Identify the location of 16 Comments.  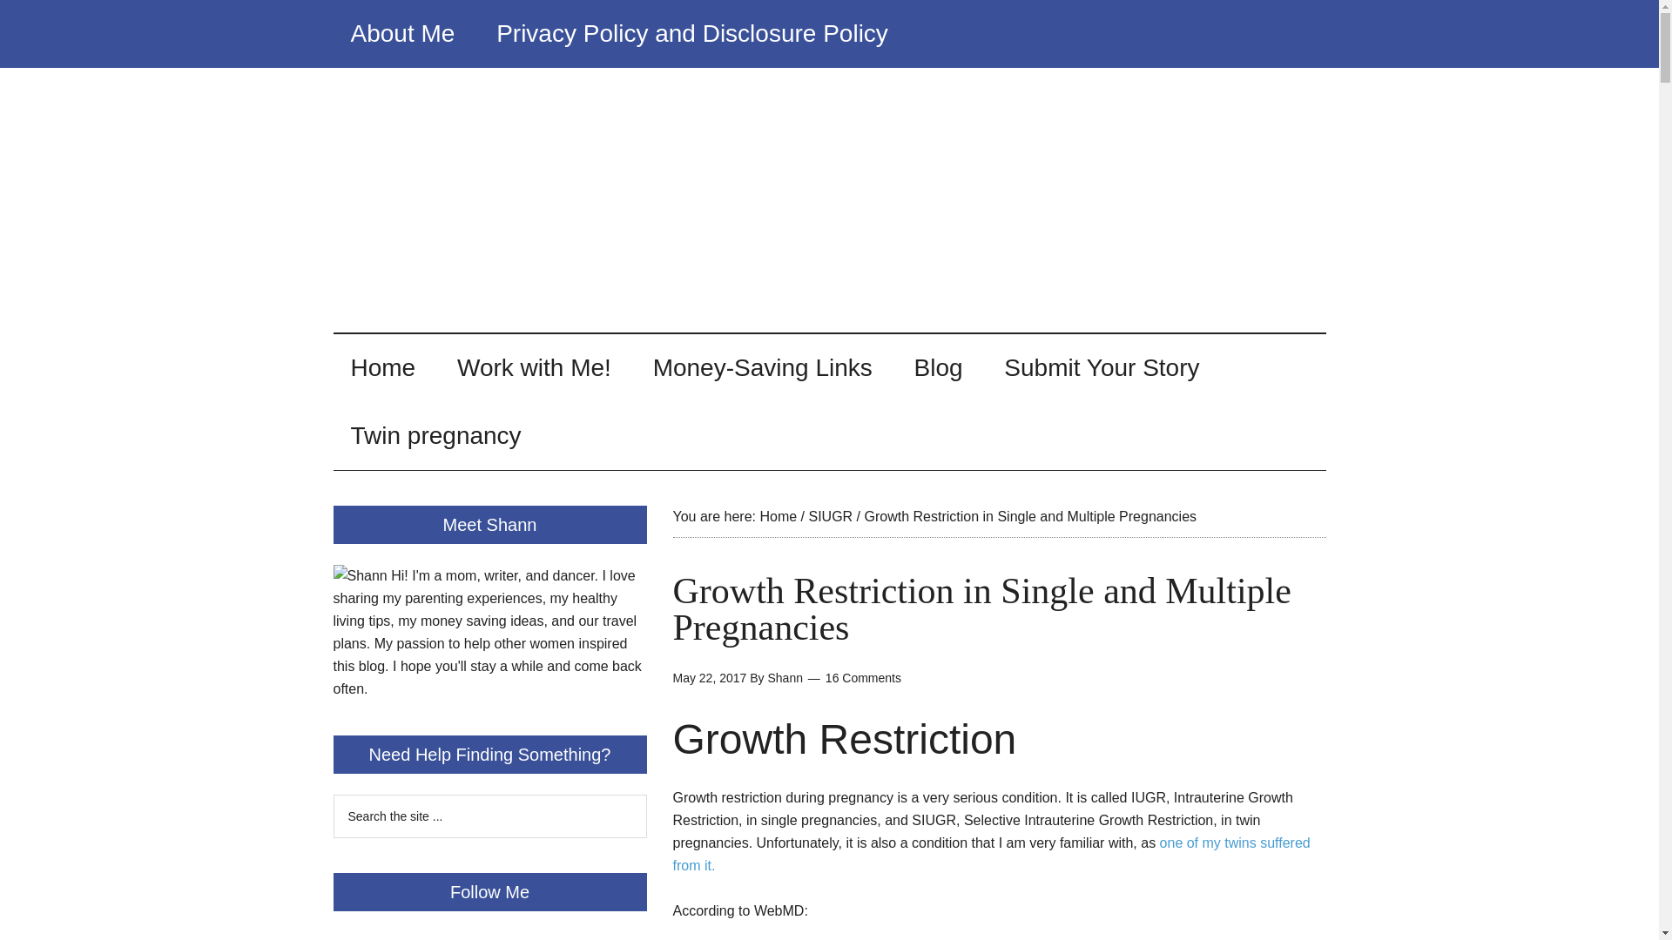
(863, 678).